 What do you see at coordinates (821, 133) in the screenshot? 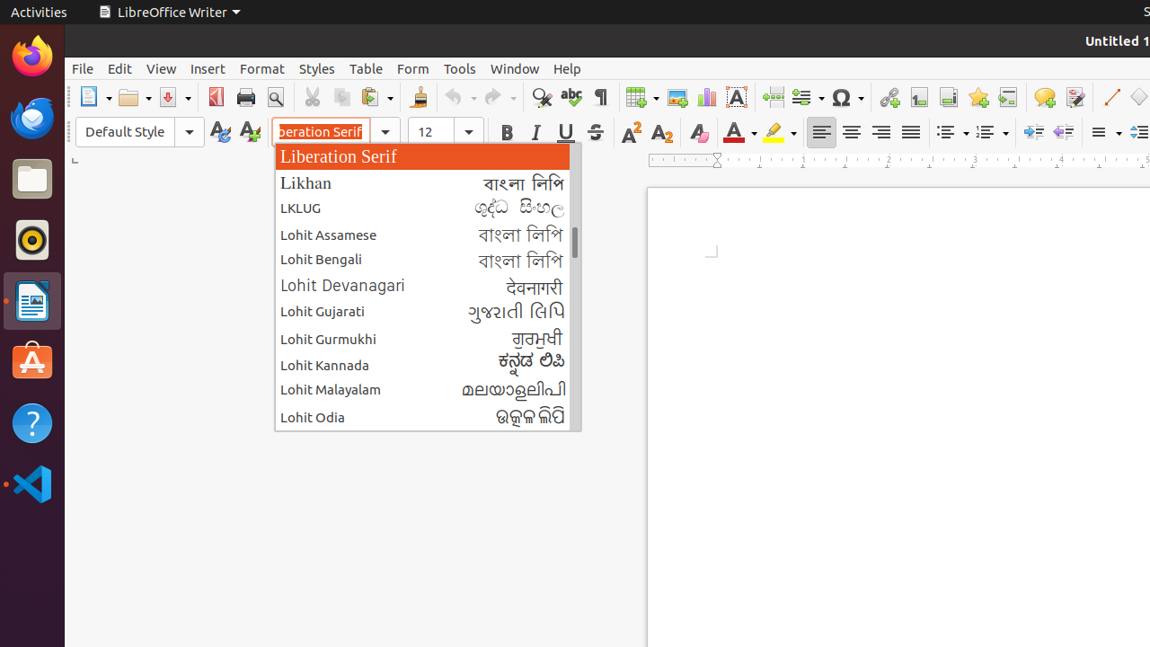
I see `Left` at bounding box center [821, 133].